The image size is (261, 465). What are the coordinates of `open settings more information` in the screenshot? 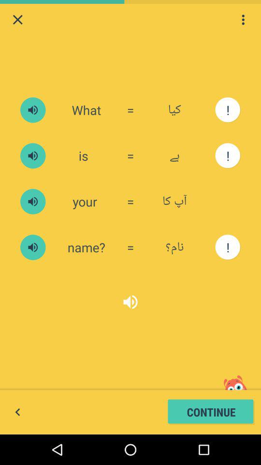 It's located at (243, 19).